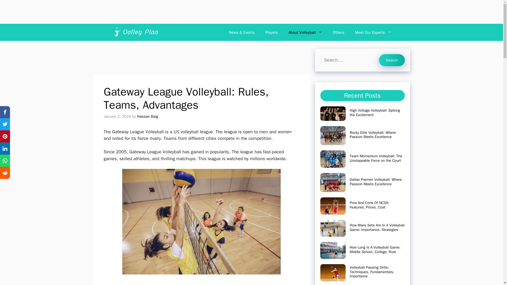 This screenshot has width=507, height=285. Describe the element at coordinates (375, 112) in the screenshot. I see `High Voltage Volleyball: Spiking the Excitement` at that location.